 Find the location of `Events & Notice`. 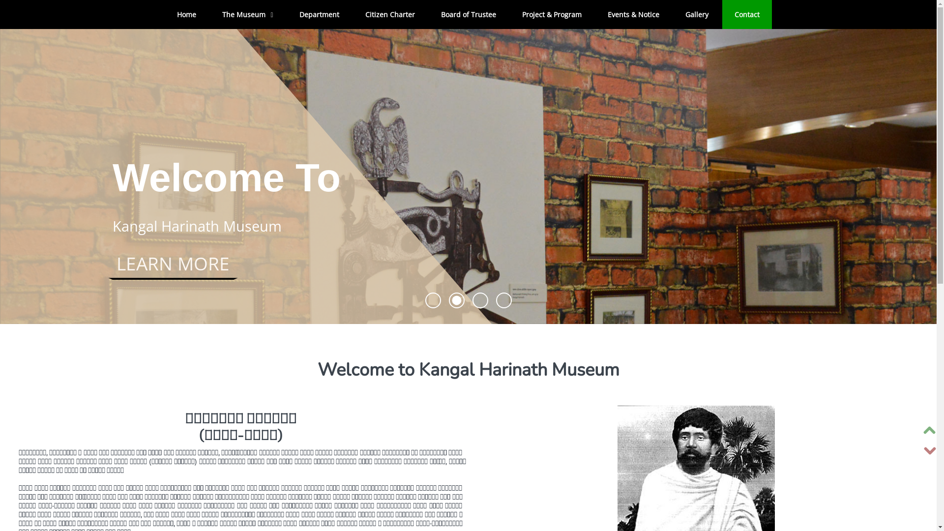

Events & Notice is located at coordinates (633, 15).